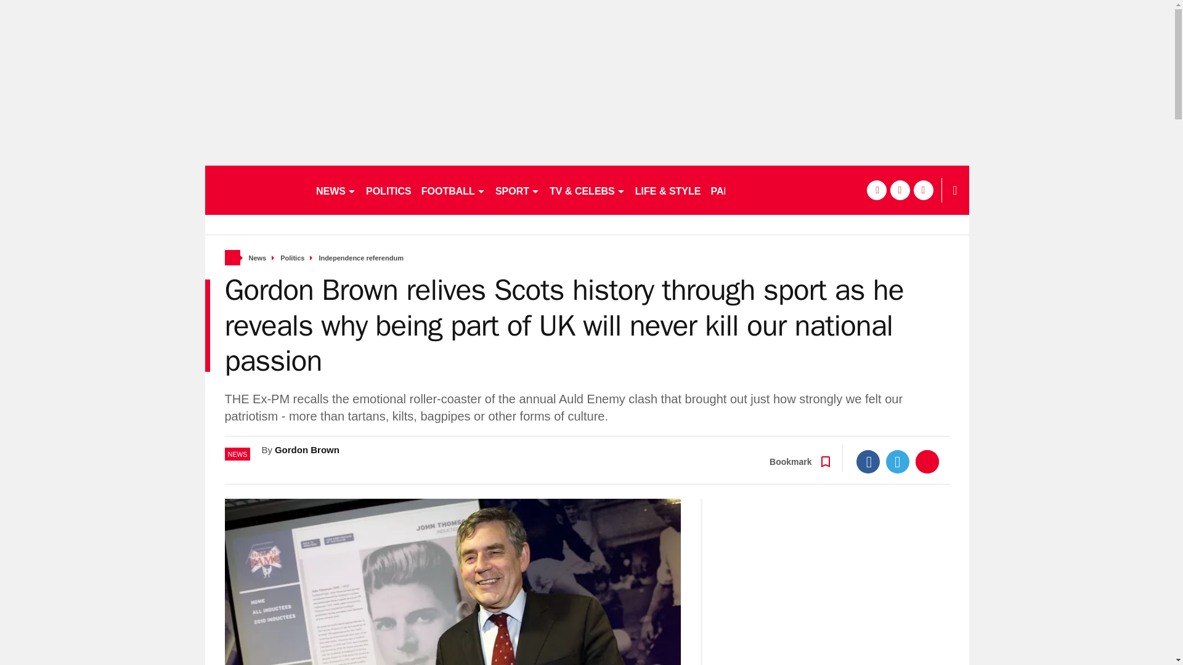 The height and width of the screenshot is (665, 1183). I want to click on NEWS, so click(335, 190).